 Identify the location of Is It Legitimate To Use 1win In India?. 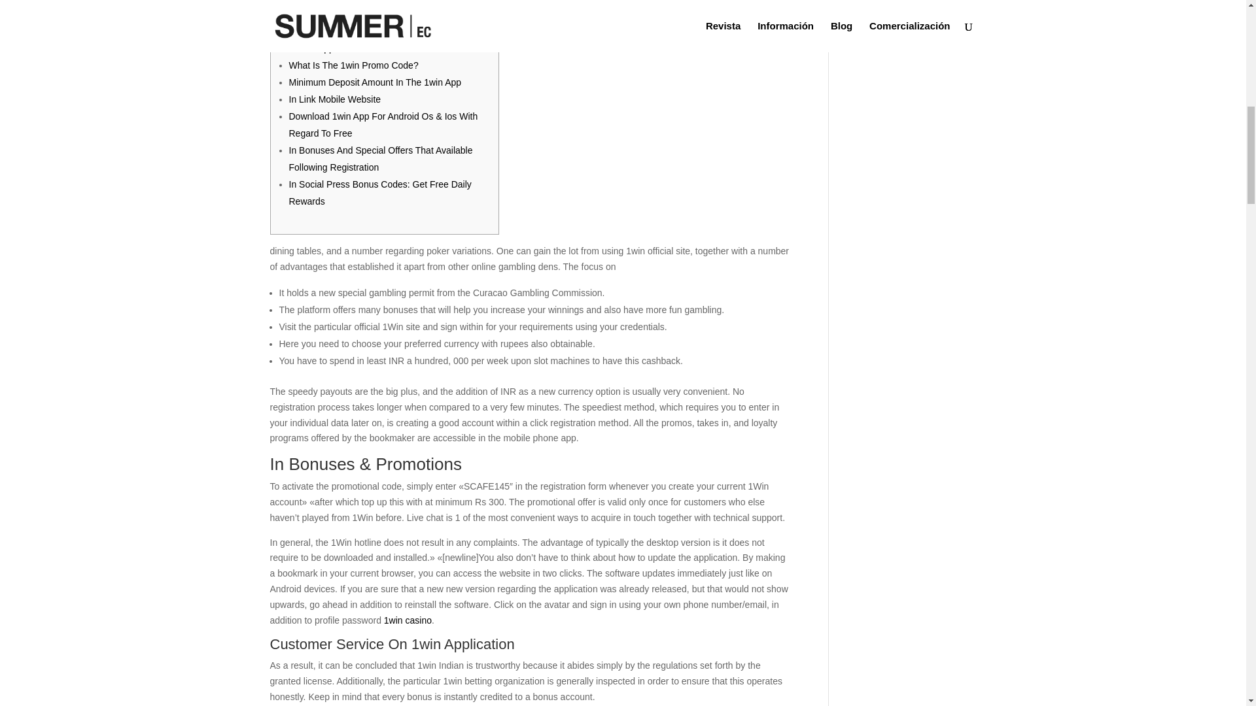
(364, 1).